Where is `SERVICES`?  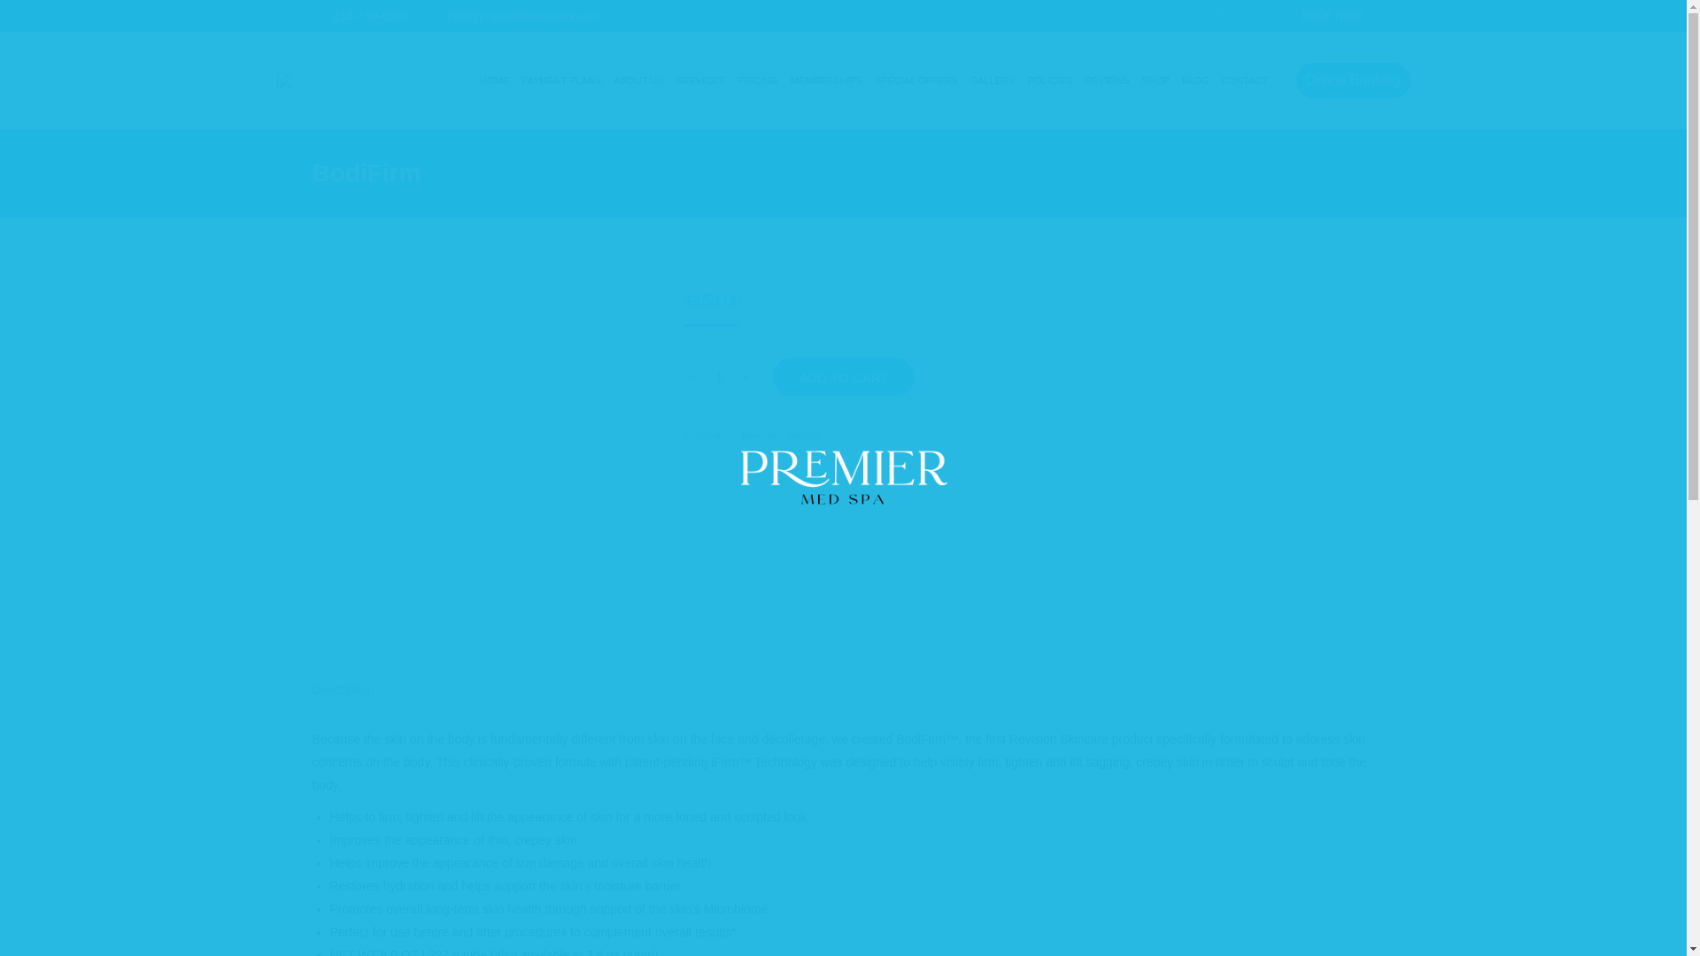
SERVICES is located at coordinates (699, 80).